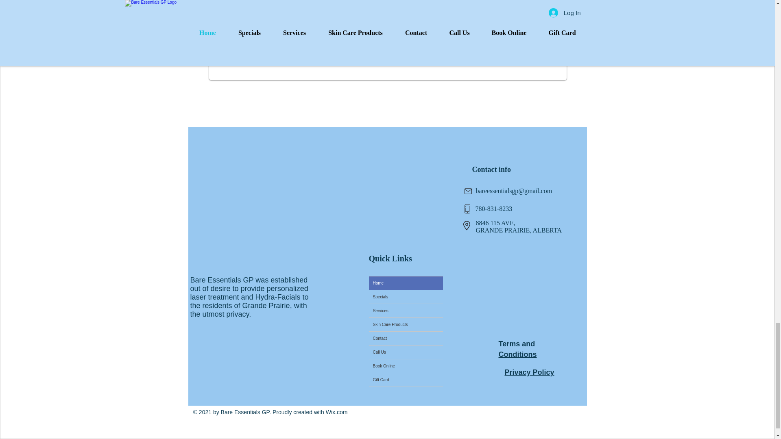 This screenshot has width=781, height=439. I want to click on Home, so click(406, 283).